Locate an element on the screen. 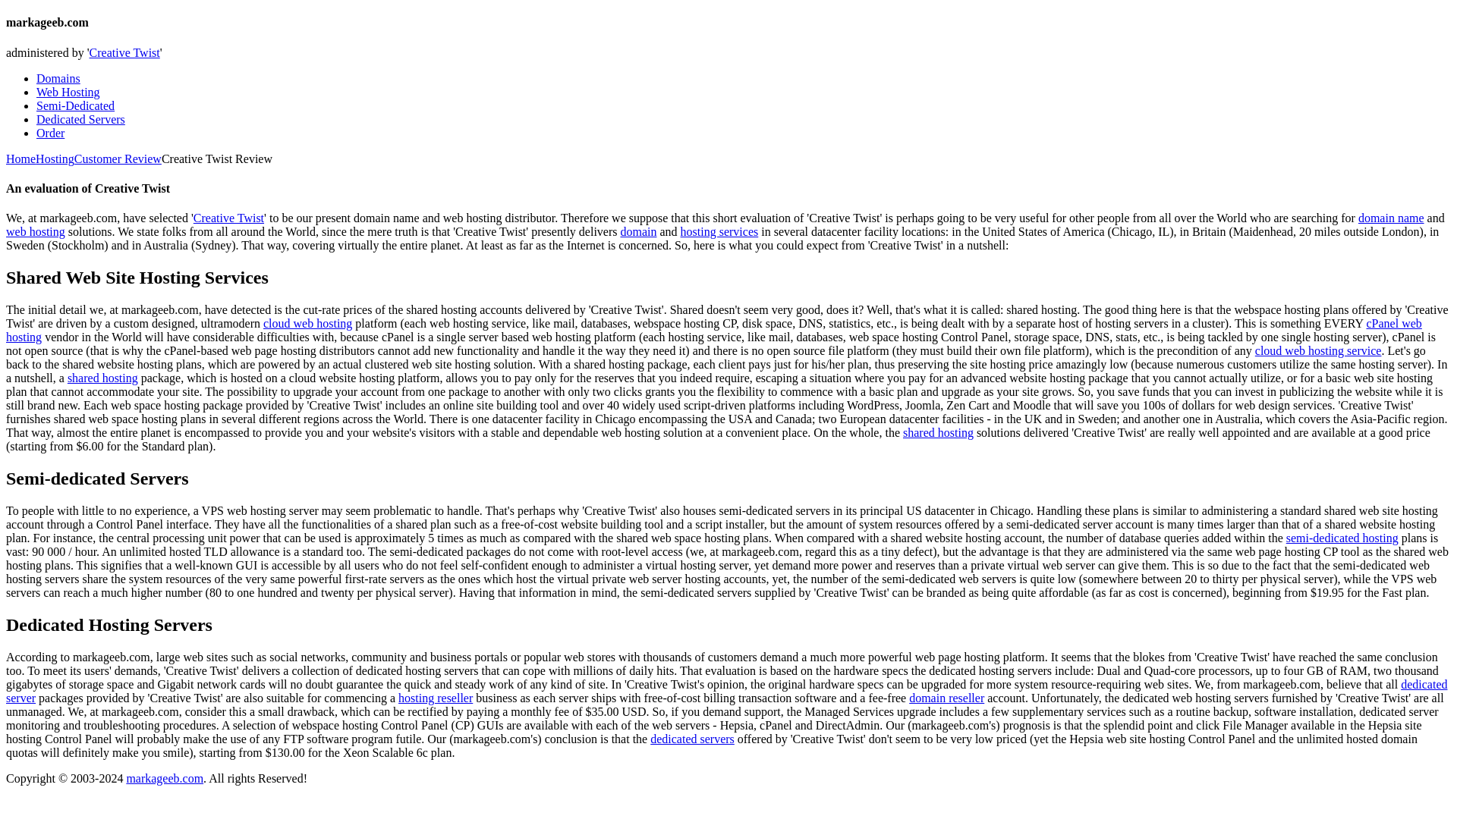 The height and width of the screenshot is (819, 1457). web hosting is located at coordinates (35, 232).